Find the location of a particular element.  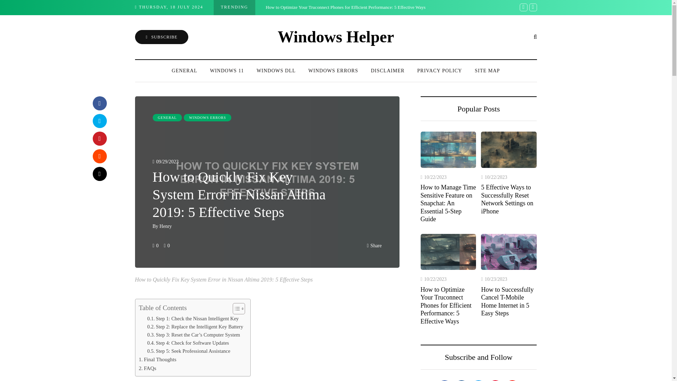

WINDOWS 11 is located at coordinates (226, 71).